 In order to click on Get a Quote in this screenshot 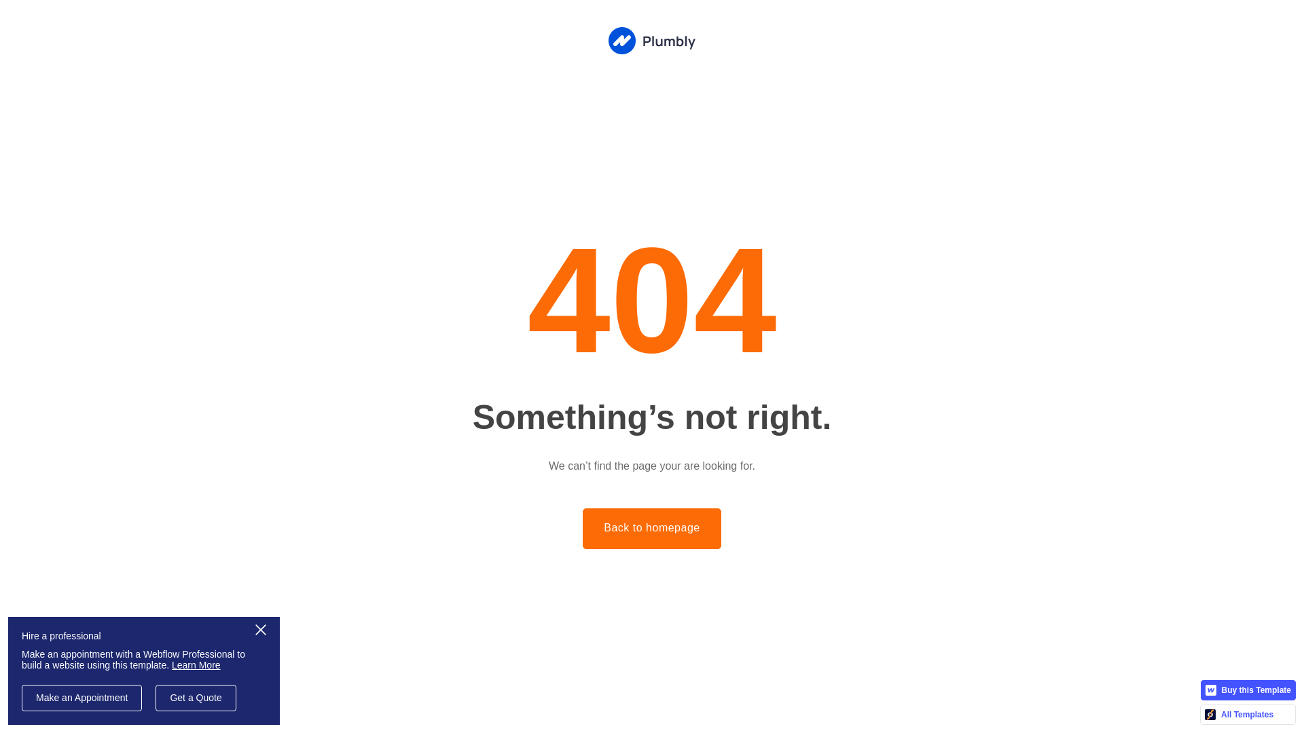, I will do `click(196, 698)`.